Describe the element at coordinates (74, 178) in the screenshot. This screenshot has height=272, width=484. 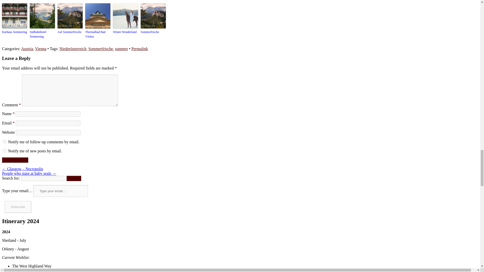
I see `Search` at that location.